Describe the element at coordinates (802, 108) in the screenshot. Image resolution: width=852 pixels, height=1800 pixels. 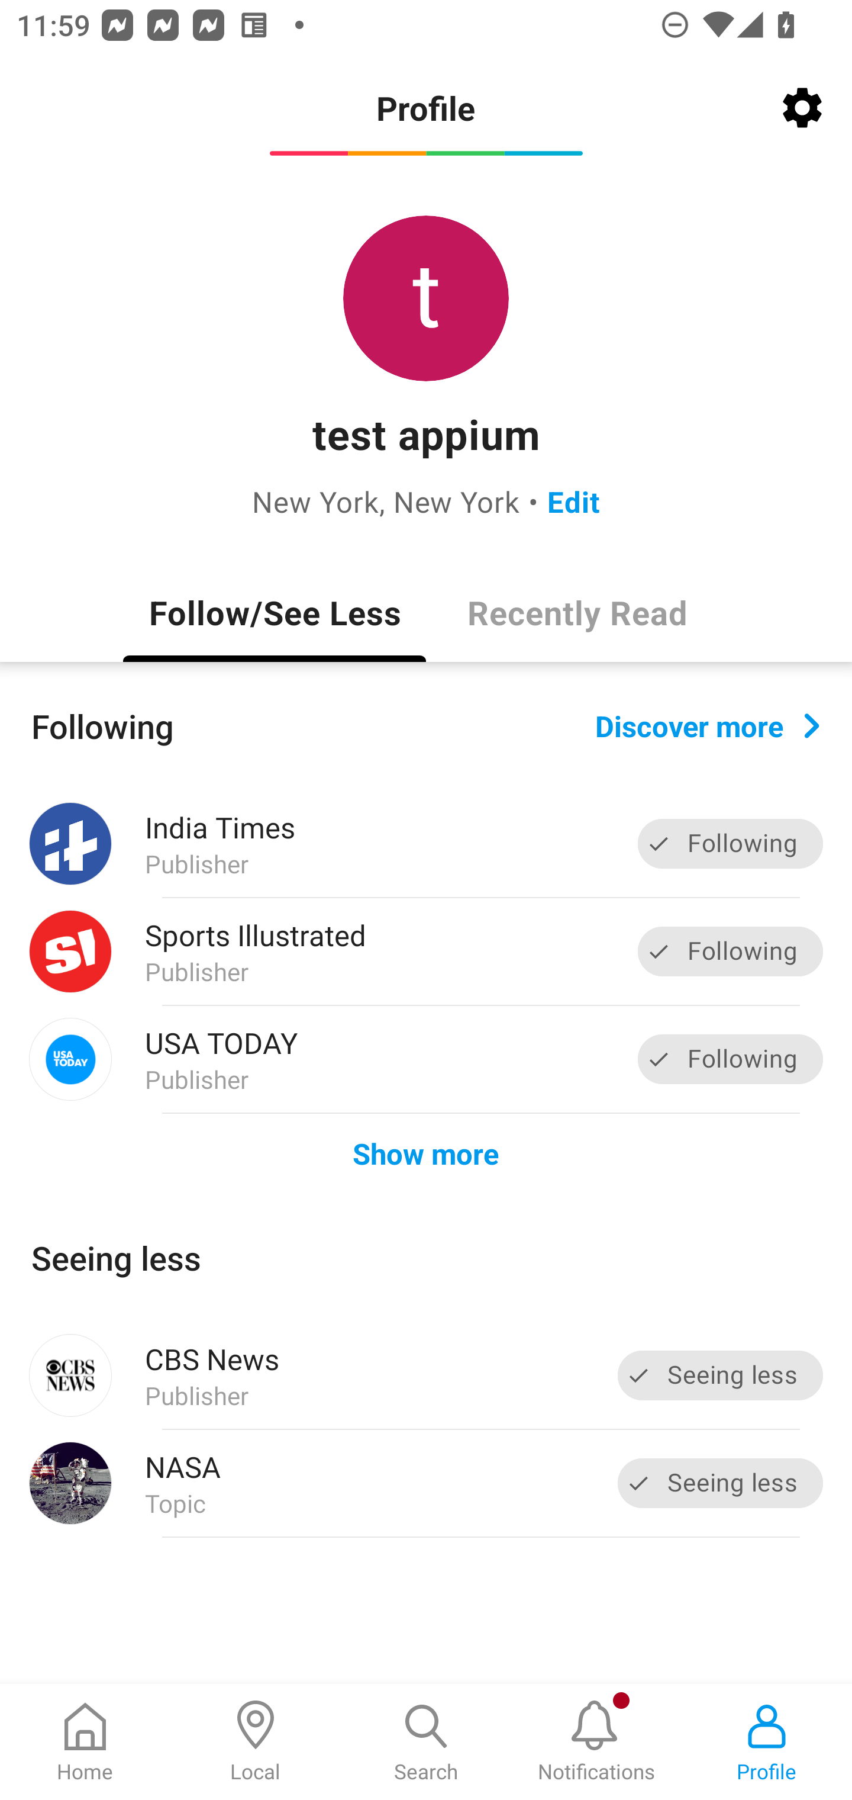
I see `Settings` at that location.